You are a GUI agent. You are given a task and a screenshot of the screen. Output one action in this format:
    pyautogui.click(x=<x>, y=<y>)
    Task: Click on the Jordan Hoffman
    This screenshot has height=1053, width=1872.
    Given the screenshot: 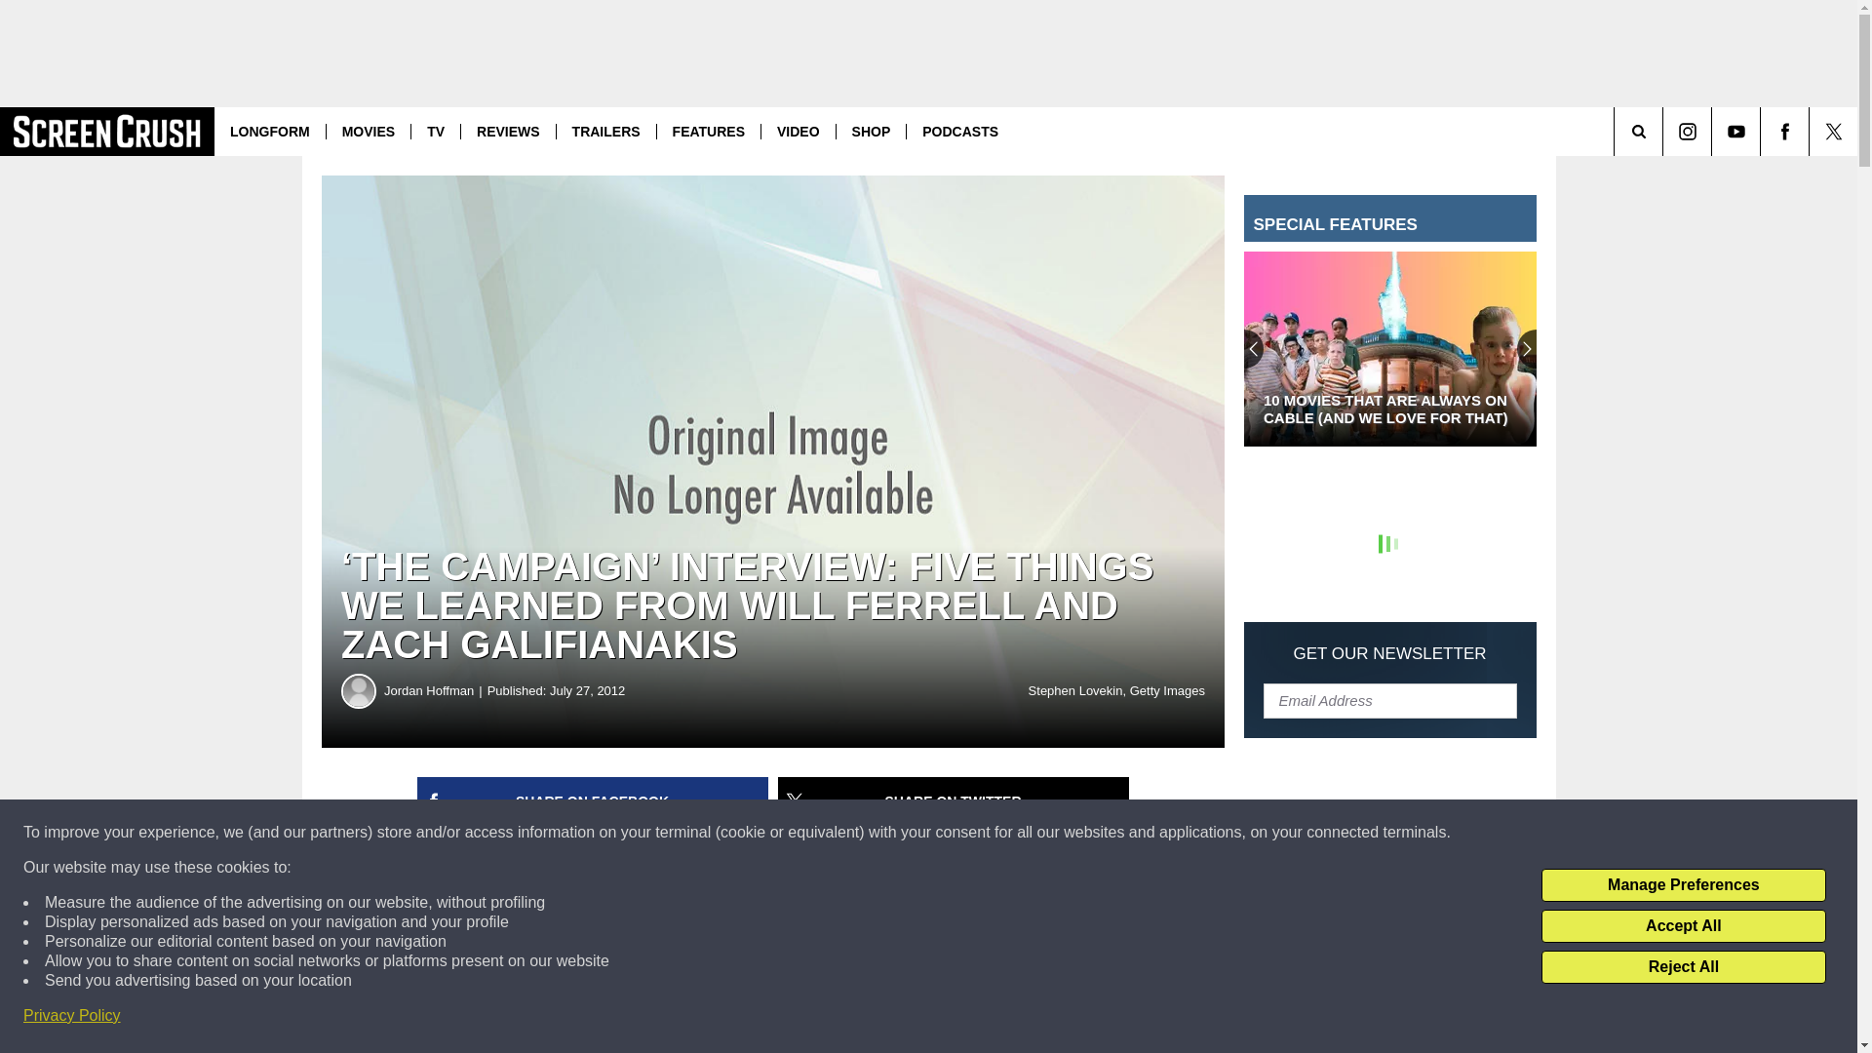 What is the action you would take?
    pyautogui.click(x=435, y=690)
    